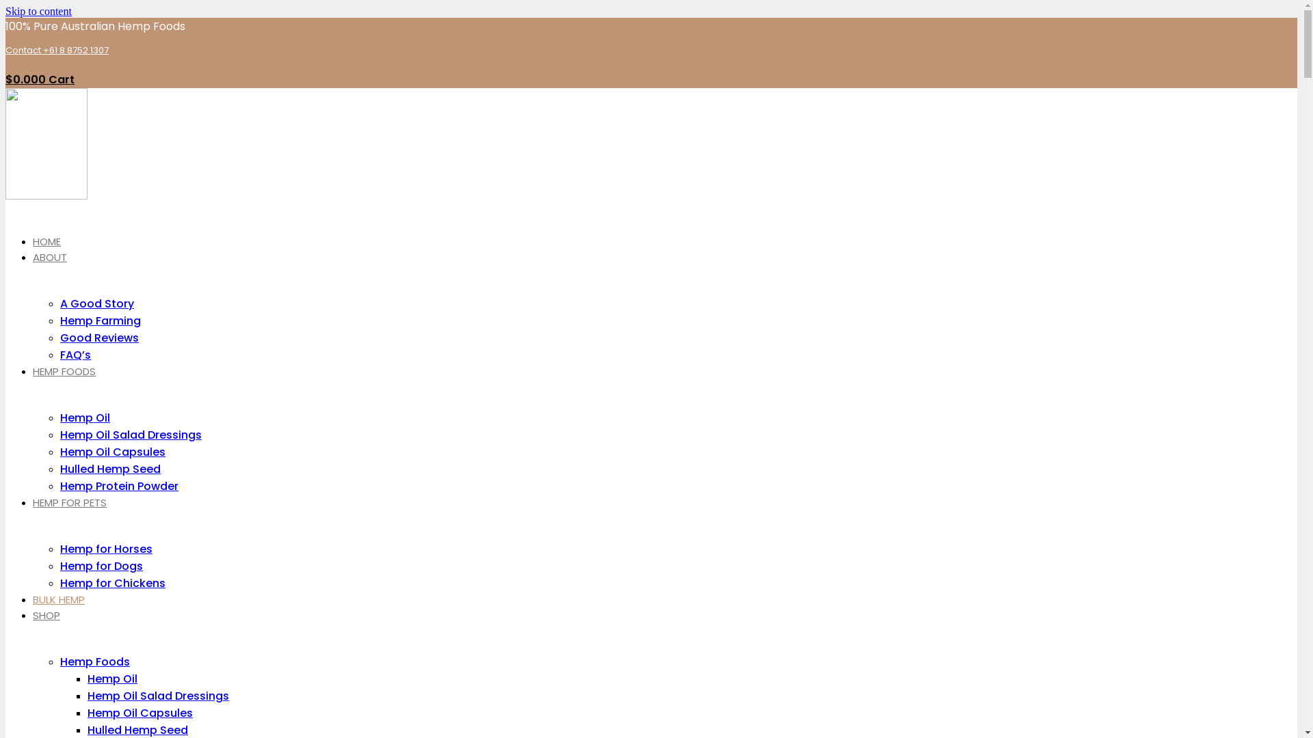 The width and height of the screenshot is (1313, 738). I want to click on Hemp Foods, so click(95, 661).